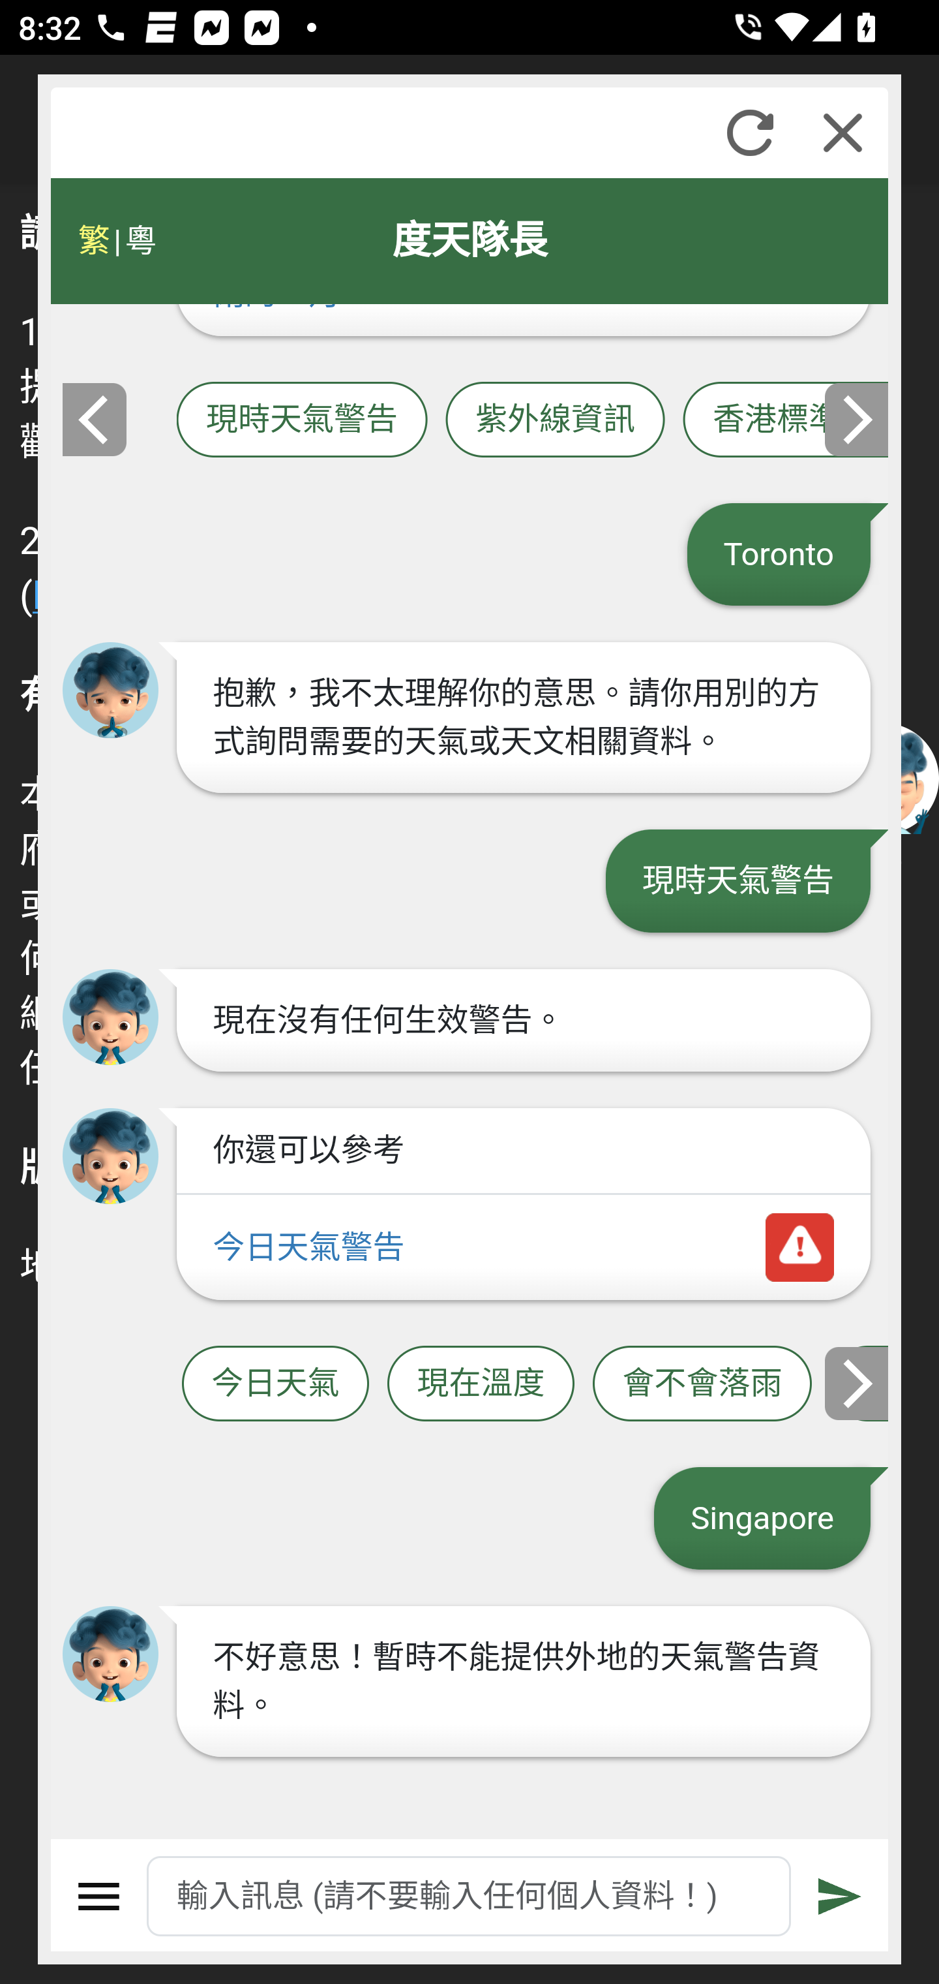 This screenshot has height=1984, width=939. What do you see at coordinates (140, 241) in the screenshot?
I see `粵` at bounding box center [140, 241].